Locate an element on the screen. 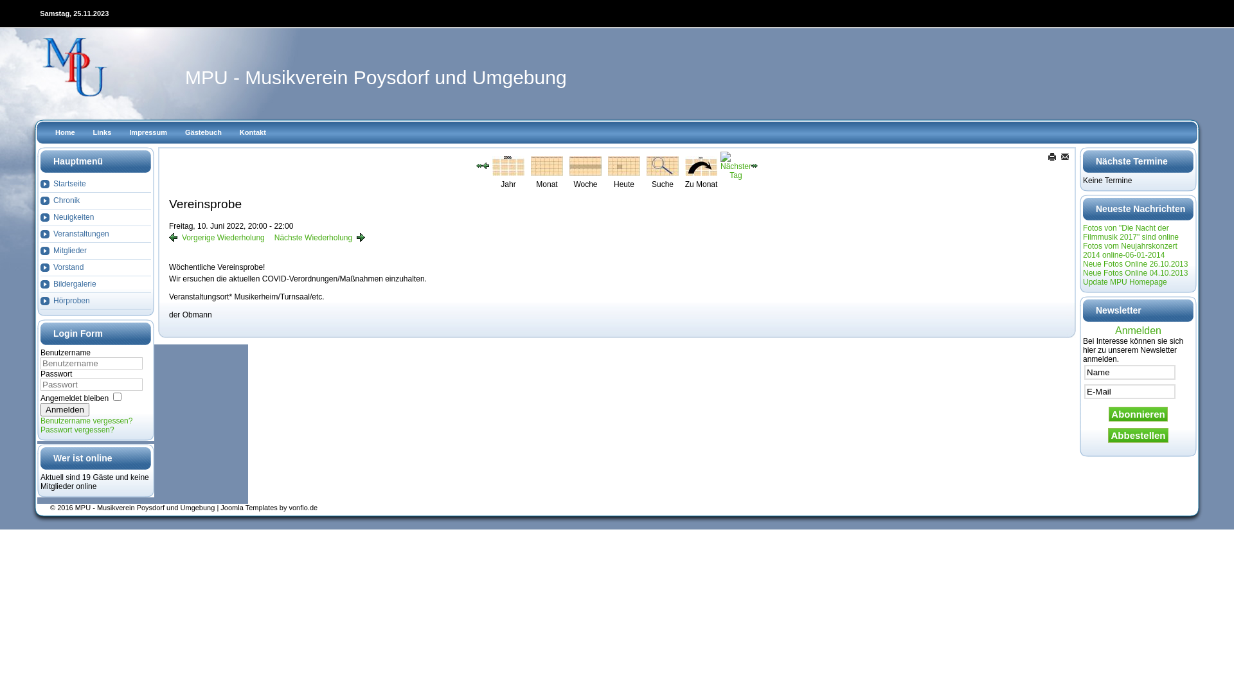 The image size is (1234, 694). Abonnieren is located at coordinates (1138, 414).